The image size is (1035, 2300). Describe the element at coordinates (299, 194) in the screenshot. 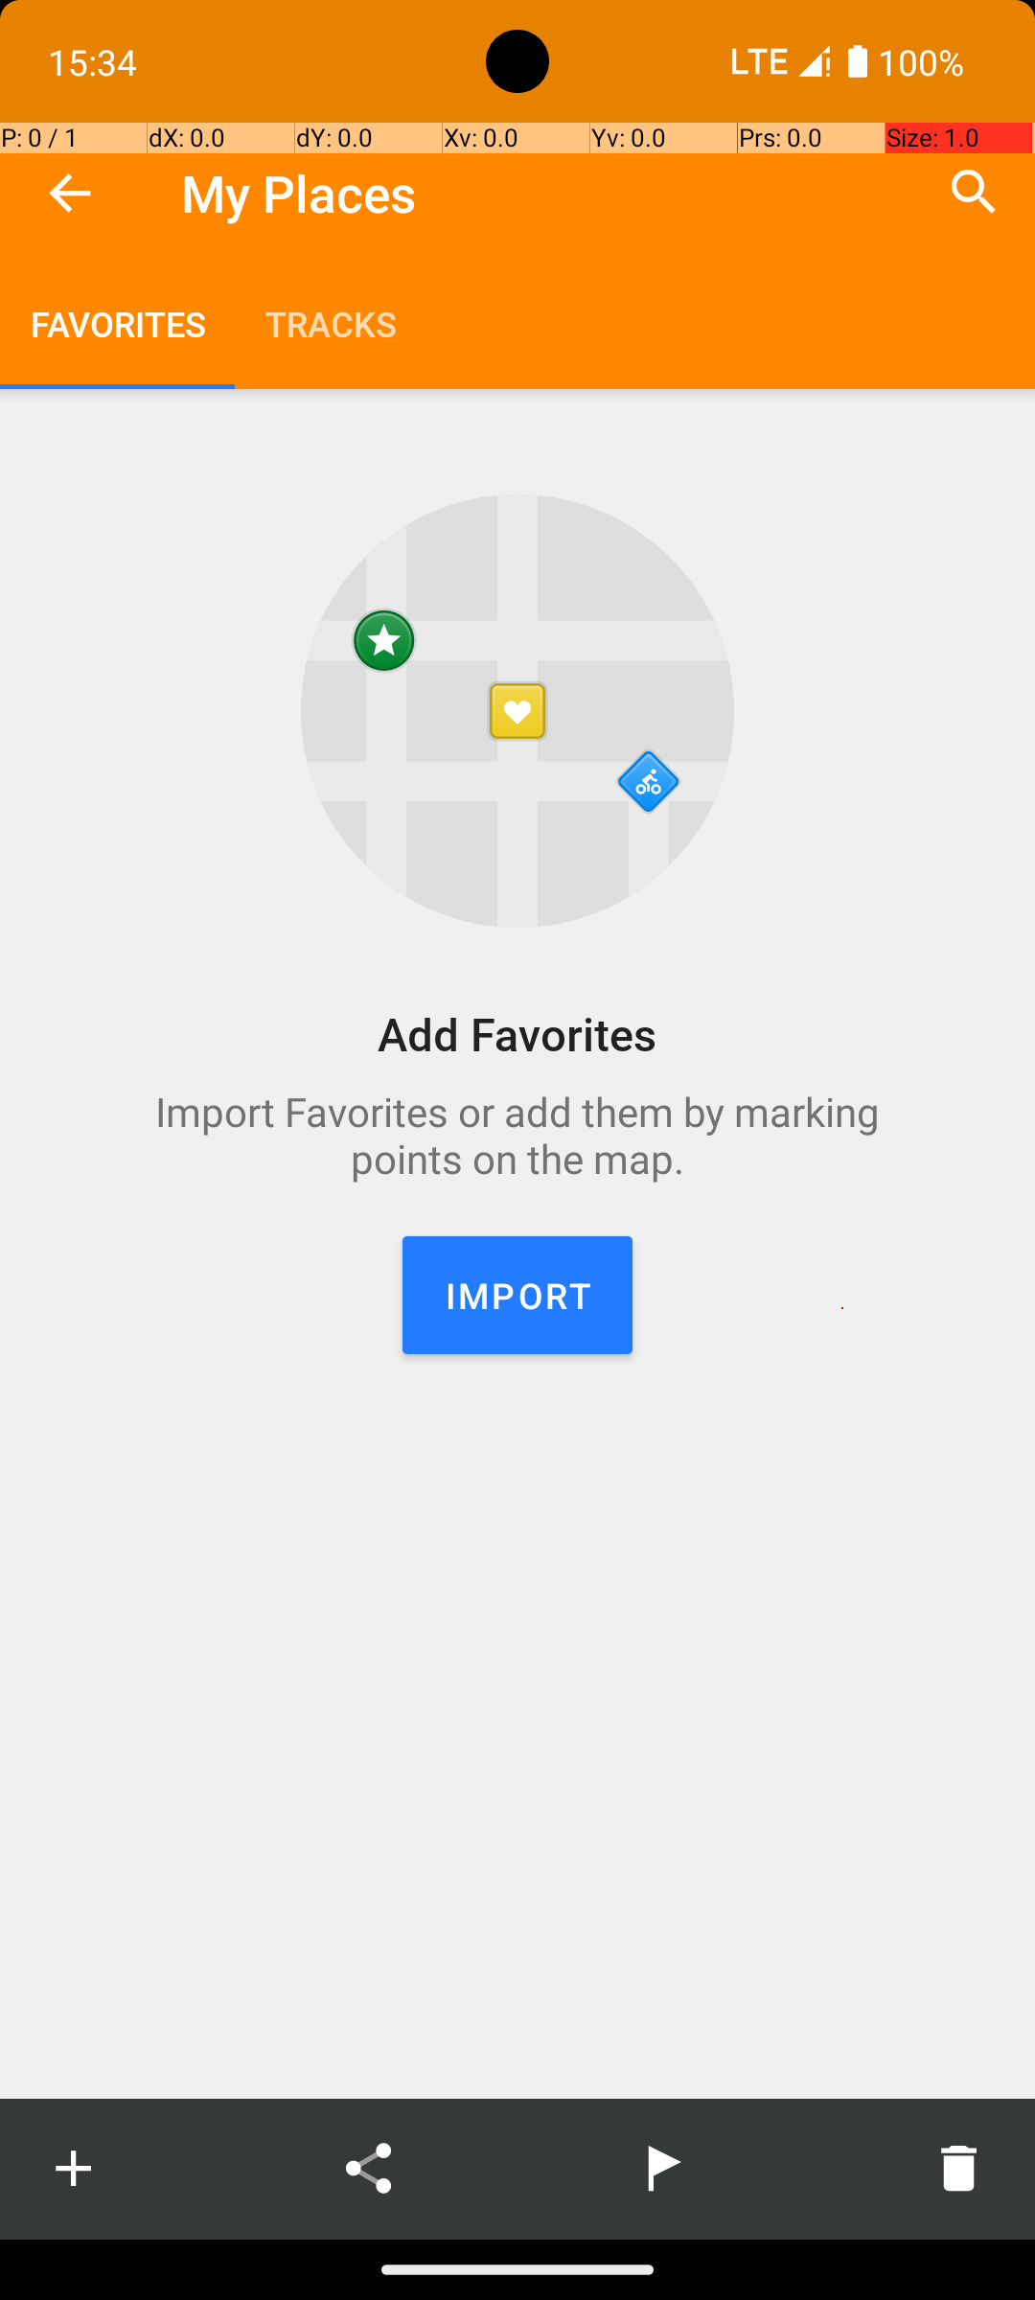

I see `My Places` at that location.